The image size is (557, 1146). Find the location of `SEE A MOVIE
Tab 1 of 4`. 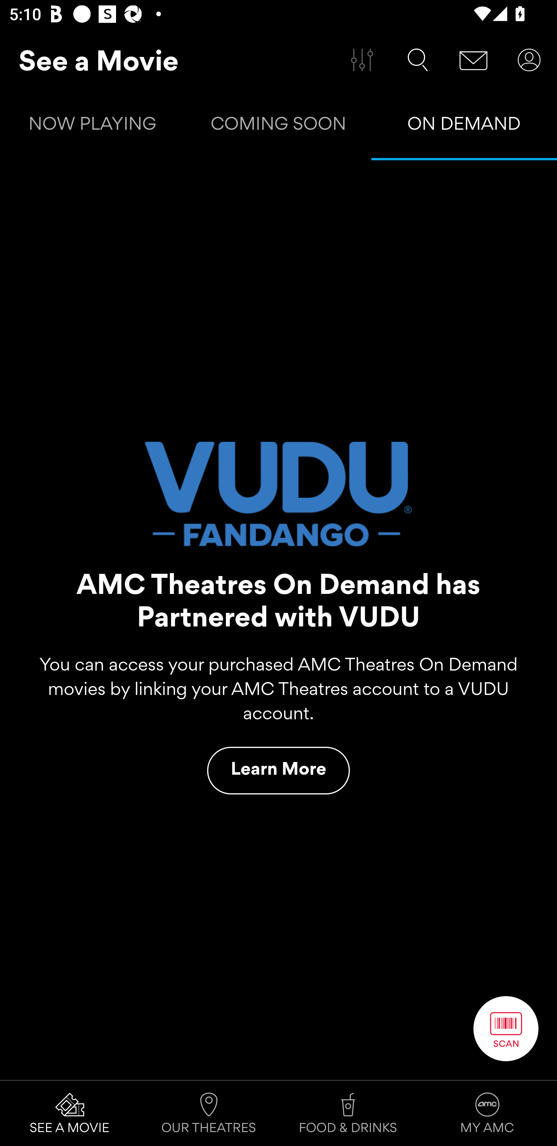

SEE A MOVIE
Tab 1 of 4 is located at coordinates (70, 1113).